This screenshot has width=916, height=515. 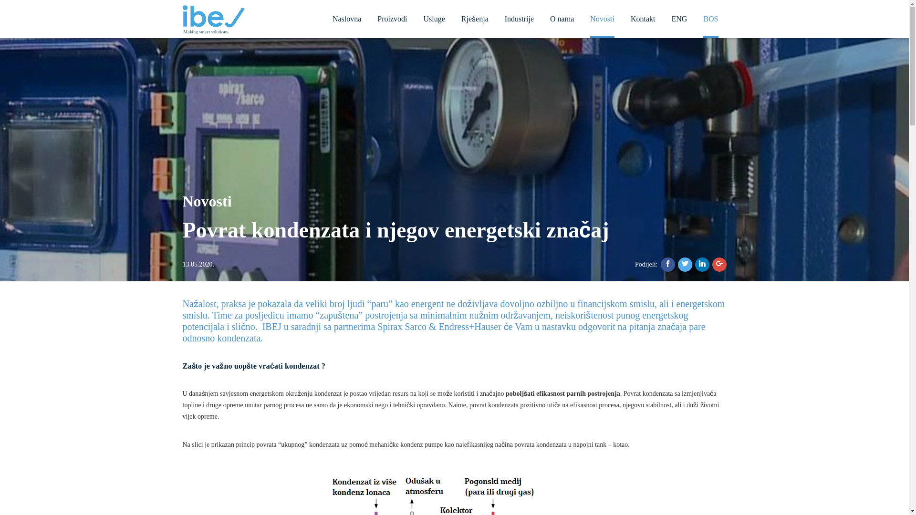 I want to click on BOS, so click(x=711, y=19).